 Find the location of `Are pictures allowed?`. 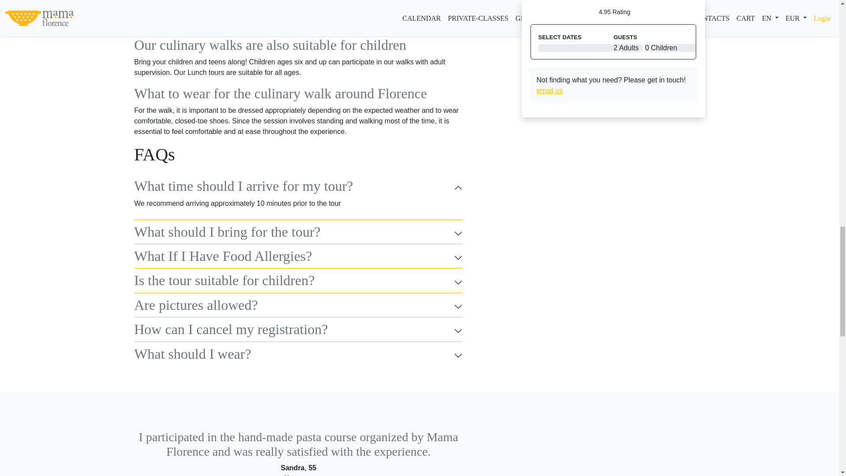

Are pictures allowed? is located at coordinates (298, 307).